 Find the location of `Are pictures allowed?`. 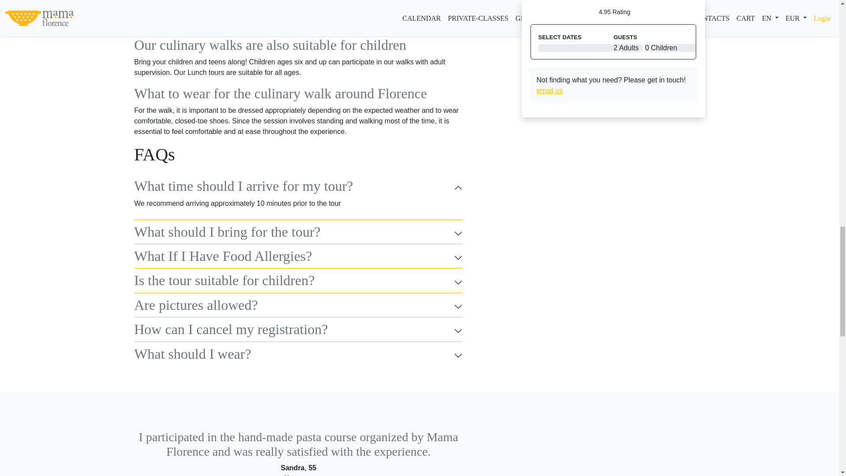

Are pictures allowed? is located at coordinates (298, 307).